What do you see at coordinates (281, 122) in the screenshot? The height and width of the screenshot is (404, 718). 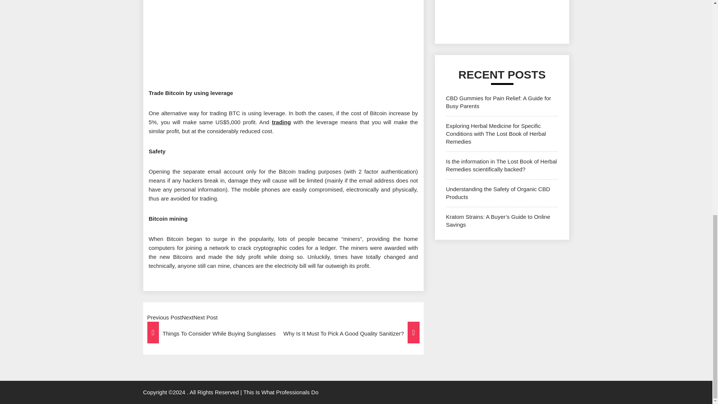 I see `trading` at bounding box center [281, 122].